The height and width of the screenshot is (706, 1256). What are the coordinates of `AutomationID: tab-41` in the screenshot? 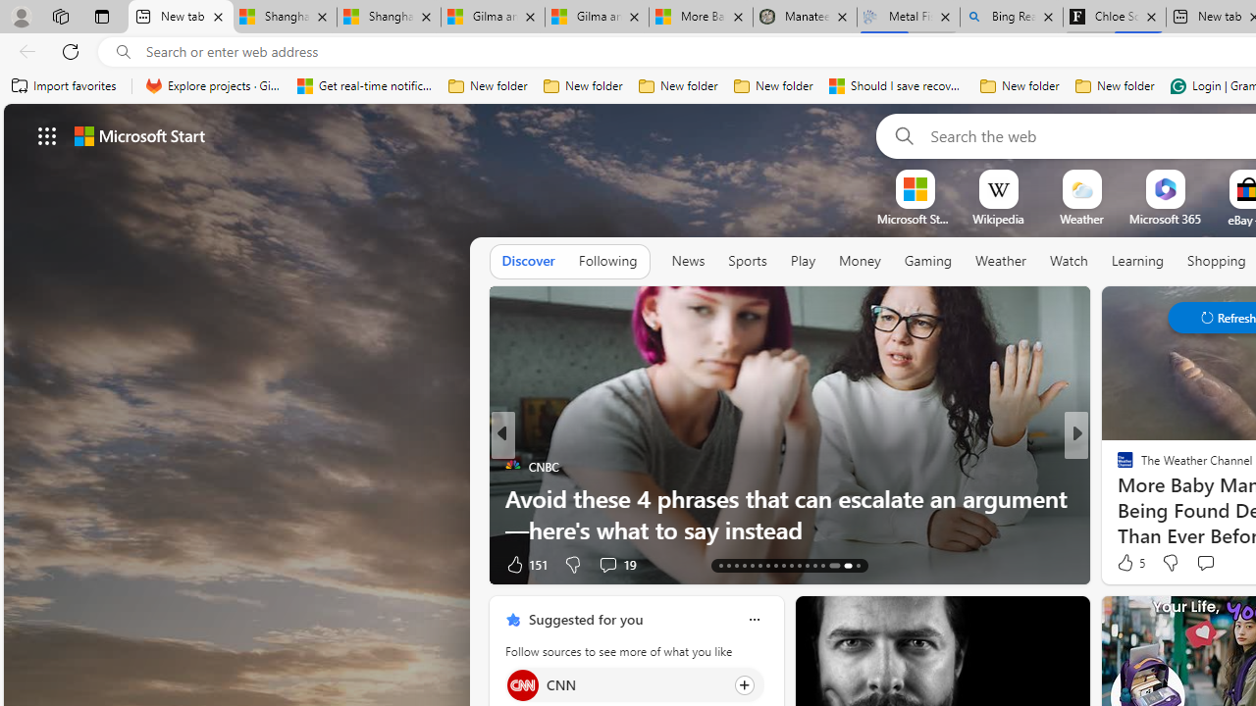 It's located at (844, 565).